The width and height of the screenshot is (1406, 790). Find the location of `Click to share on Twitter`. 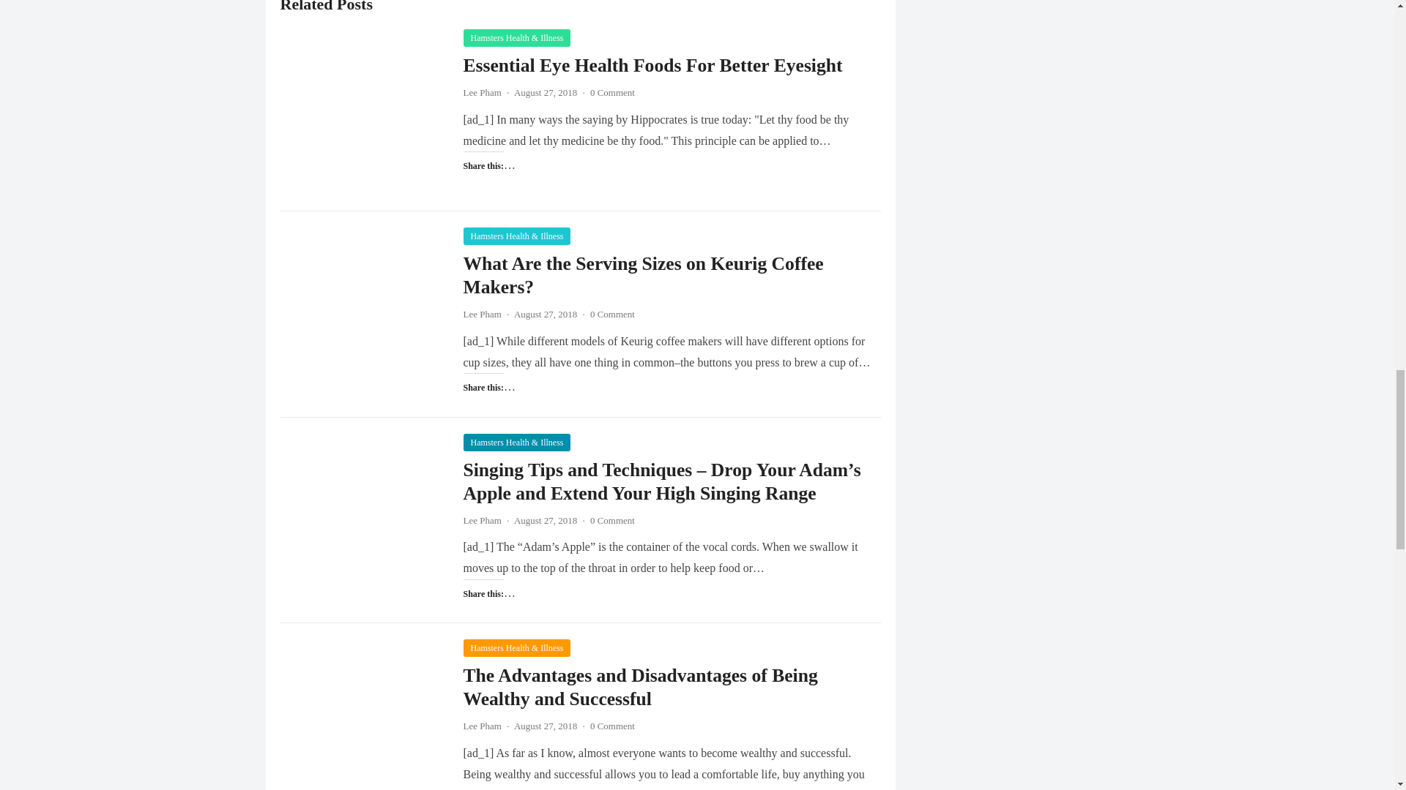

Click to share on Twitter is located at coordinates (475, 619).